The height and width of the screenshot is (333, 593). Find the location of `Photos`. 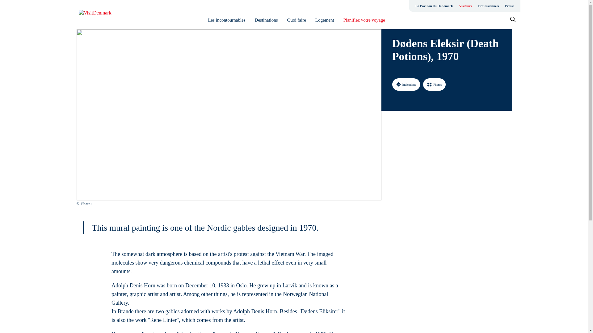

Photos is located at coordinates (434, 84).